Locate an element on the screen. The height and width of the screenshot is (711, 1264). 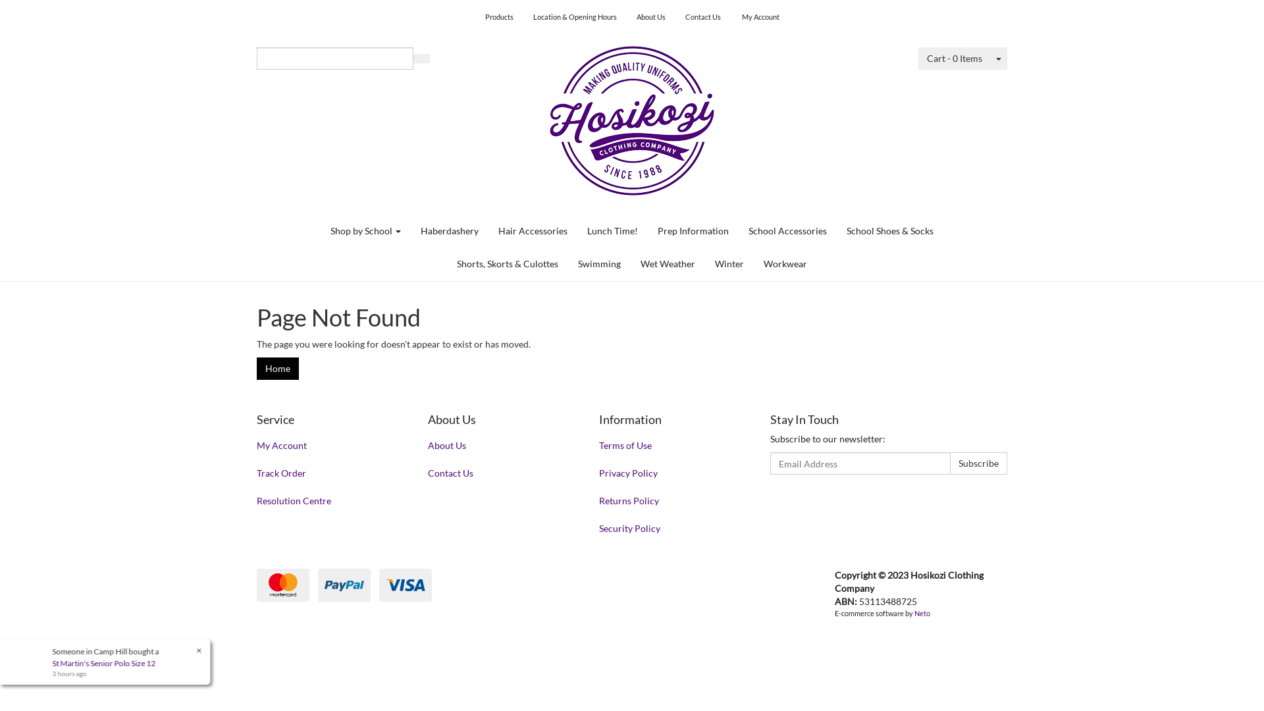
School Accessories is located at coordinates (787, 231).